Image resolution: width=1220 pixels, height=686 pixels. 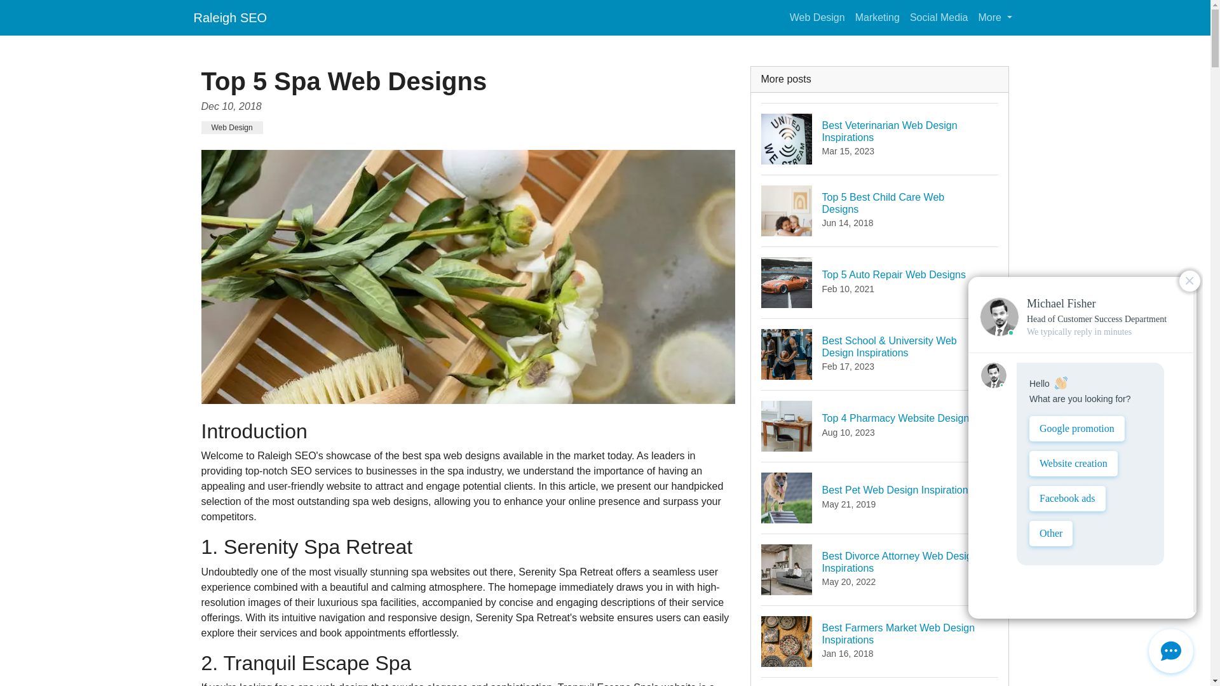 What do you see at coordinates (880, 138) in the screenshot?
I see `Web Design` at bounding box center [880, 138].